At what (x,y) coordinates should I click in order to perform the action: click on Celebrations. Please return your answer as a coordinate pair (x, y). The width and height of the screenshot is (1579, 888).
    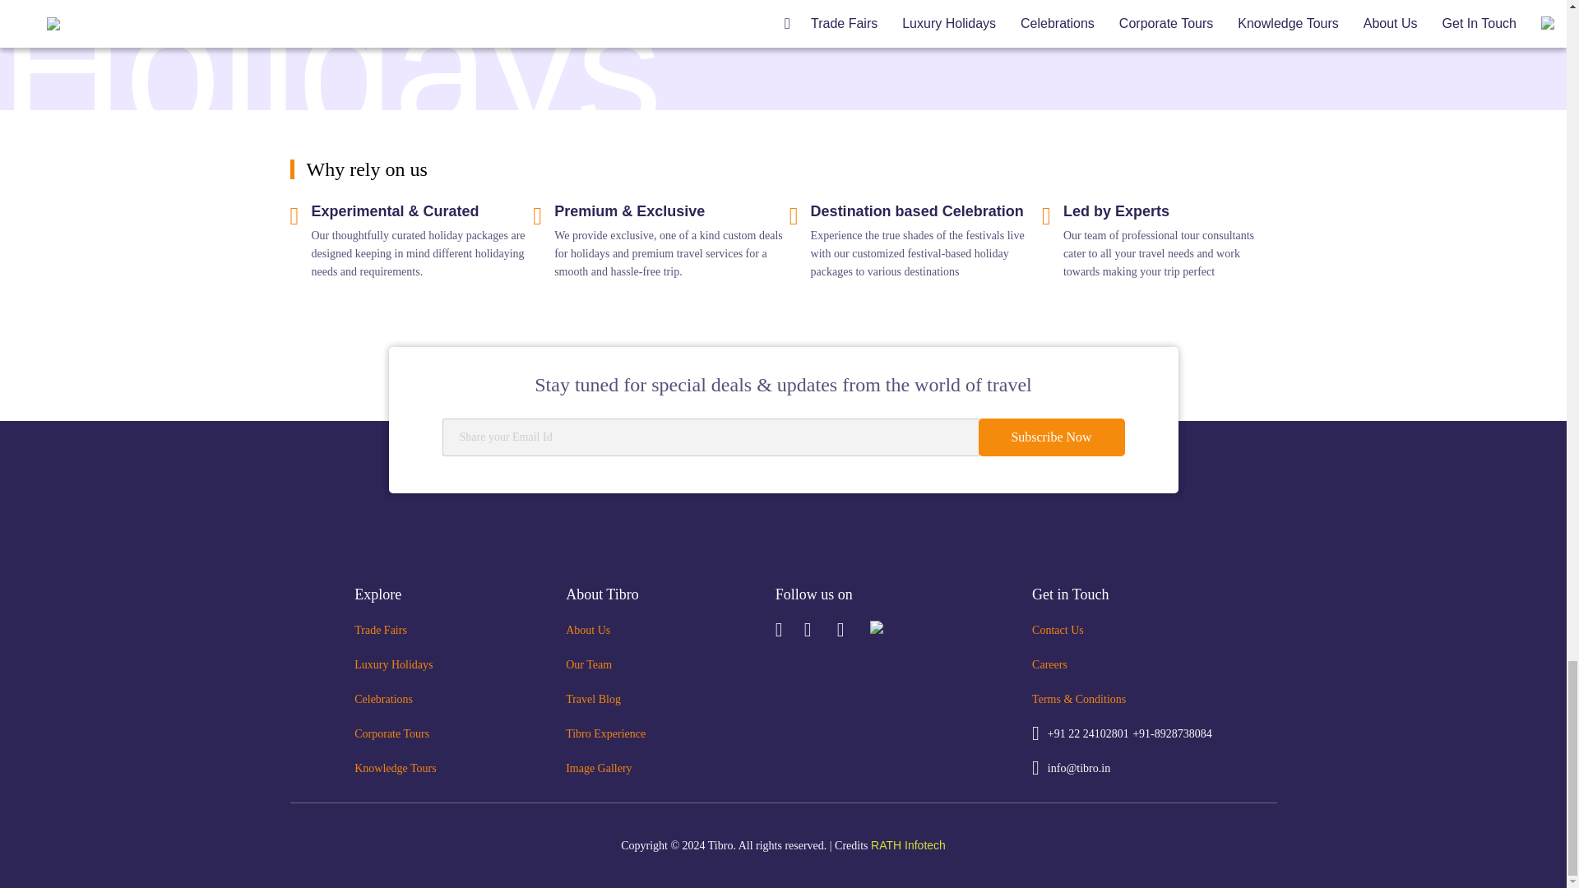
    Looking at the image, I should click on (383, 699).